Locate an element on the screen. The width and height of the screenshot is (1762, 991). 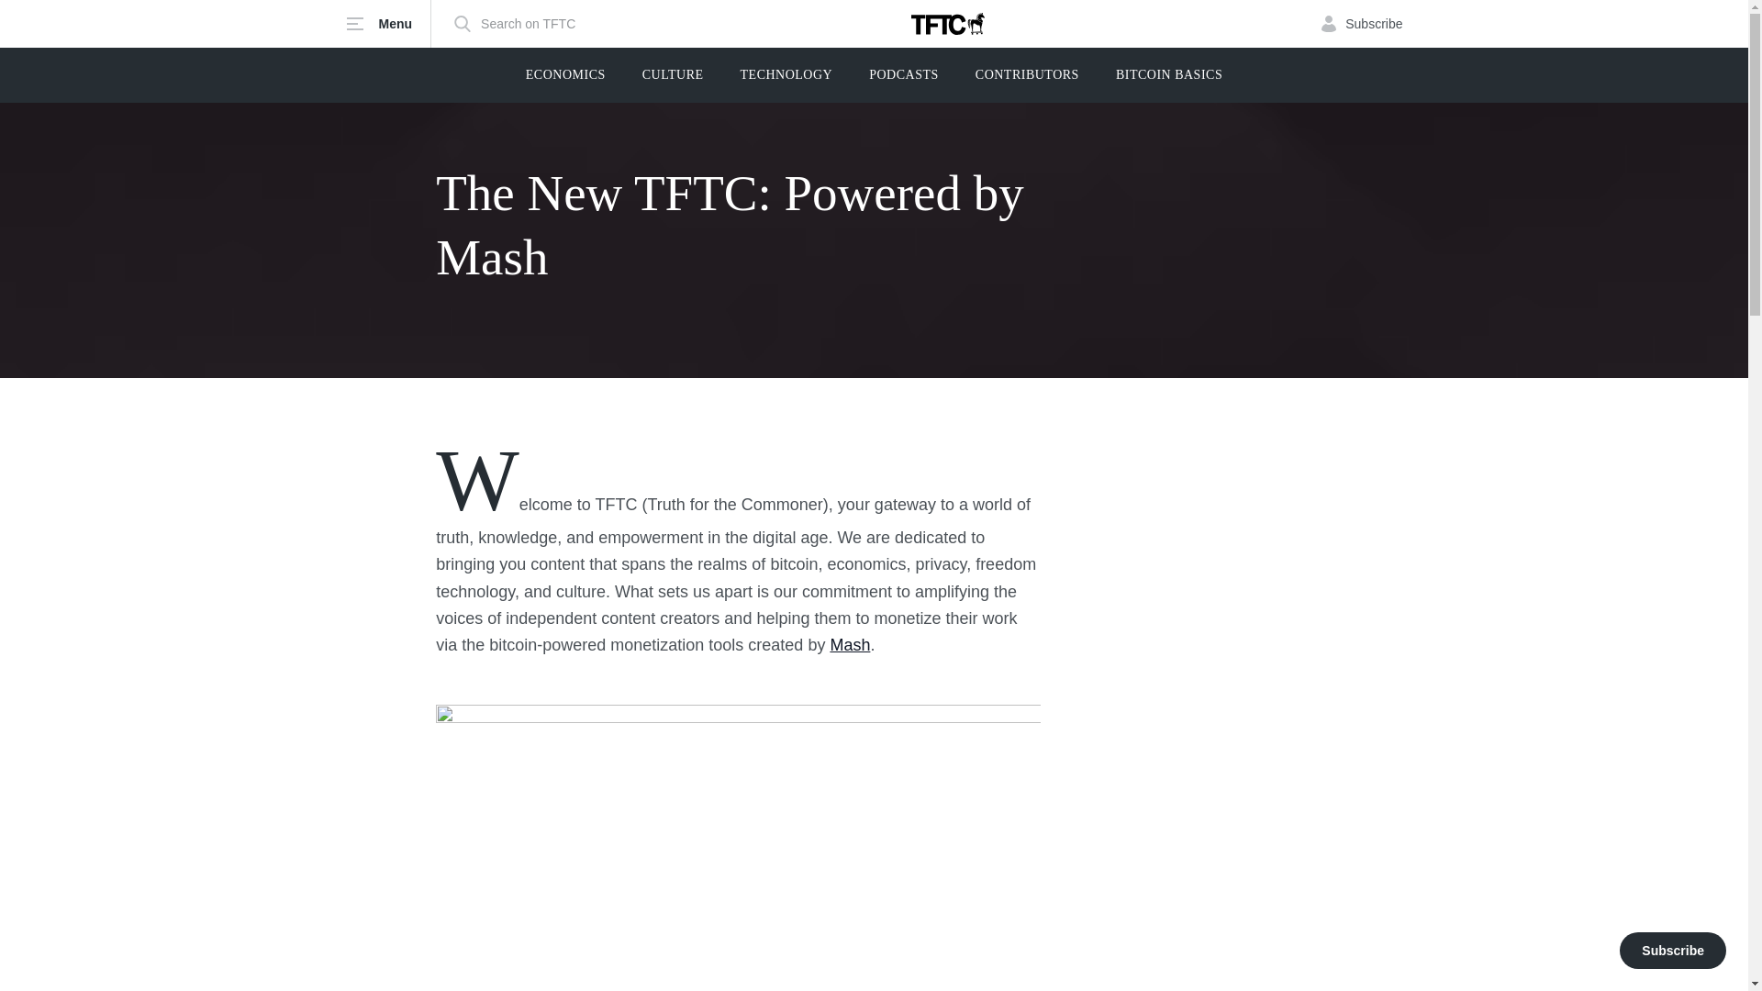
Mash is located at coordinates (850, 644).